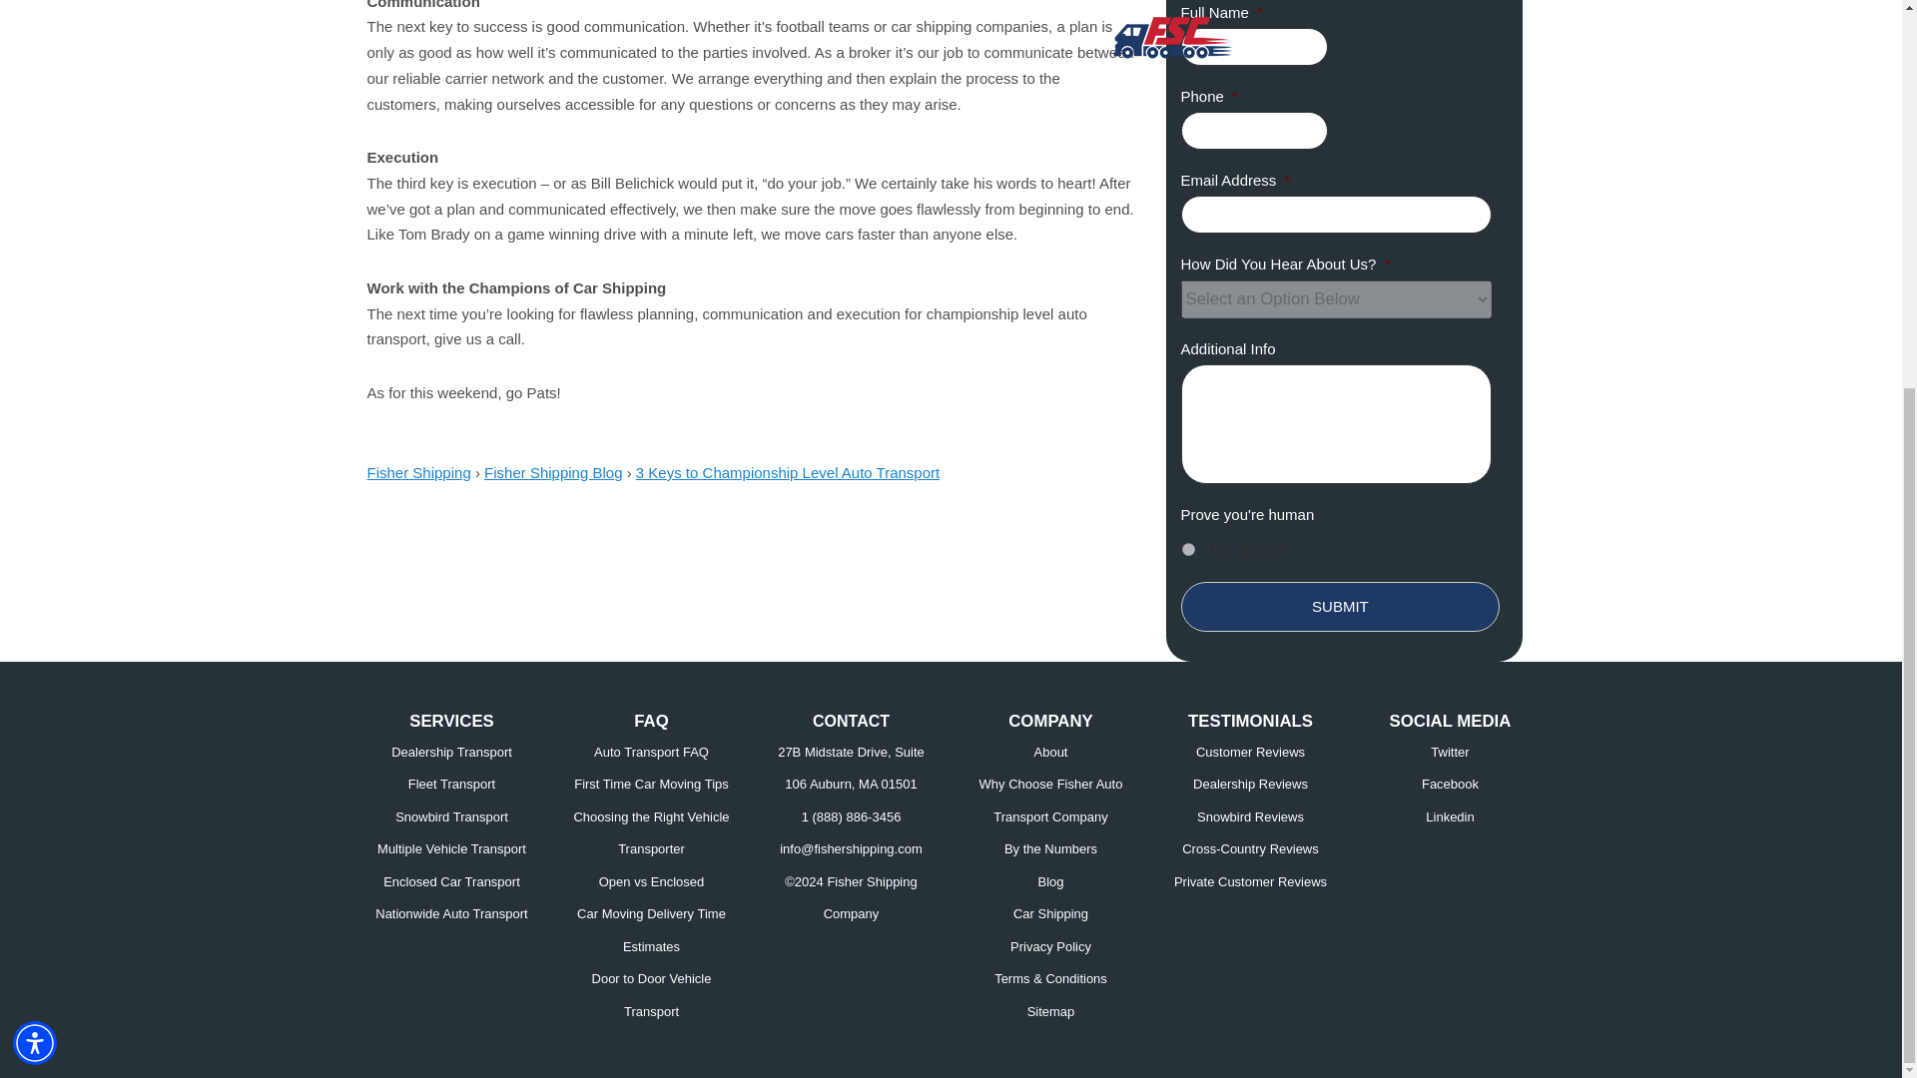  What do you see at coordinates (35, 445) in the screenshot?
I see `Accessibility Menu` at bounding box center [35, 445].